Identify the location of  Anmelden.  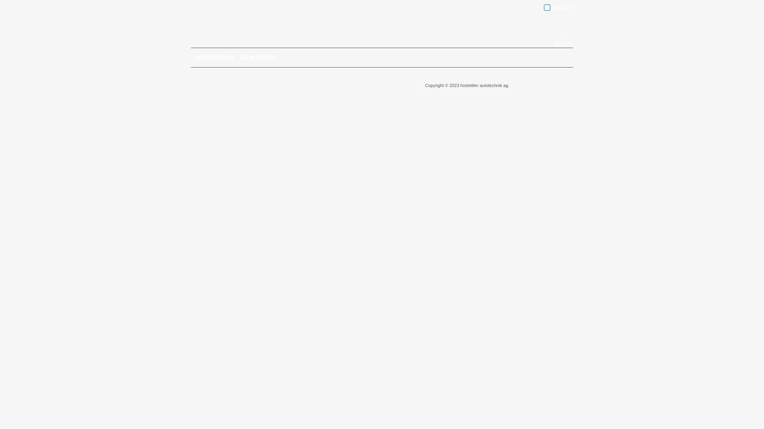
(559, 8).